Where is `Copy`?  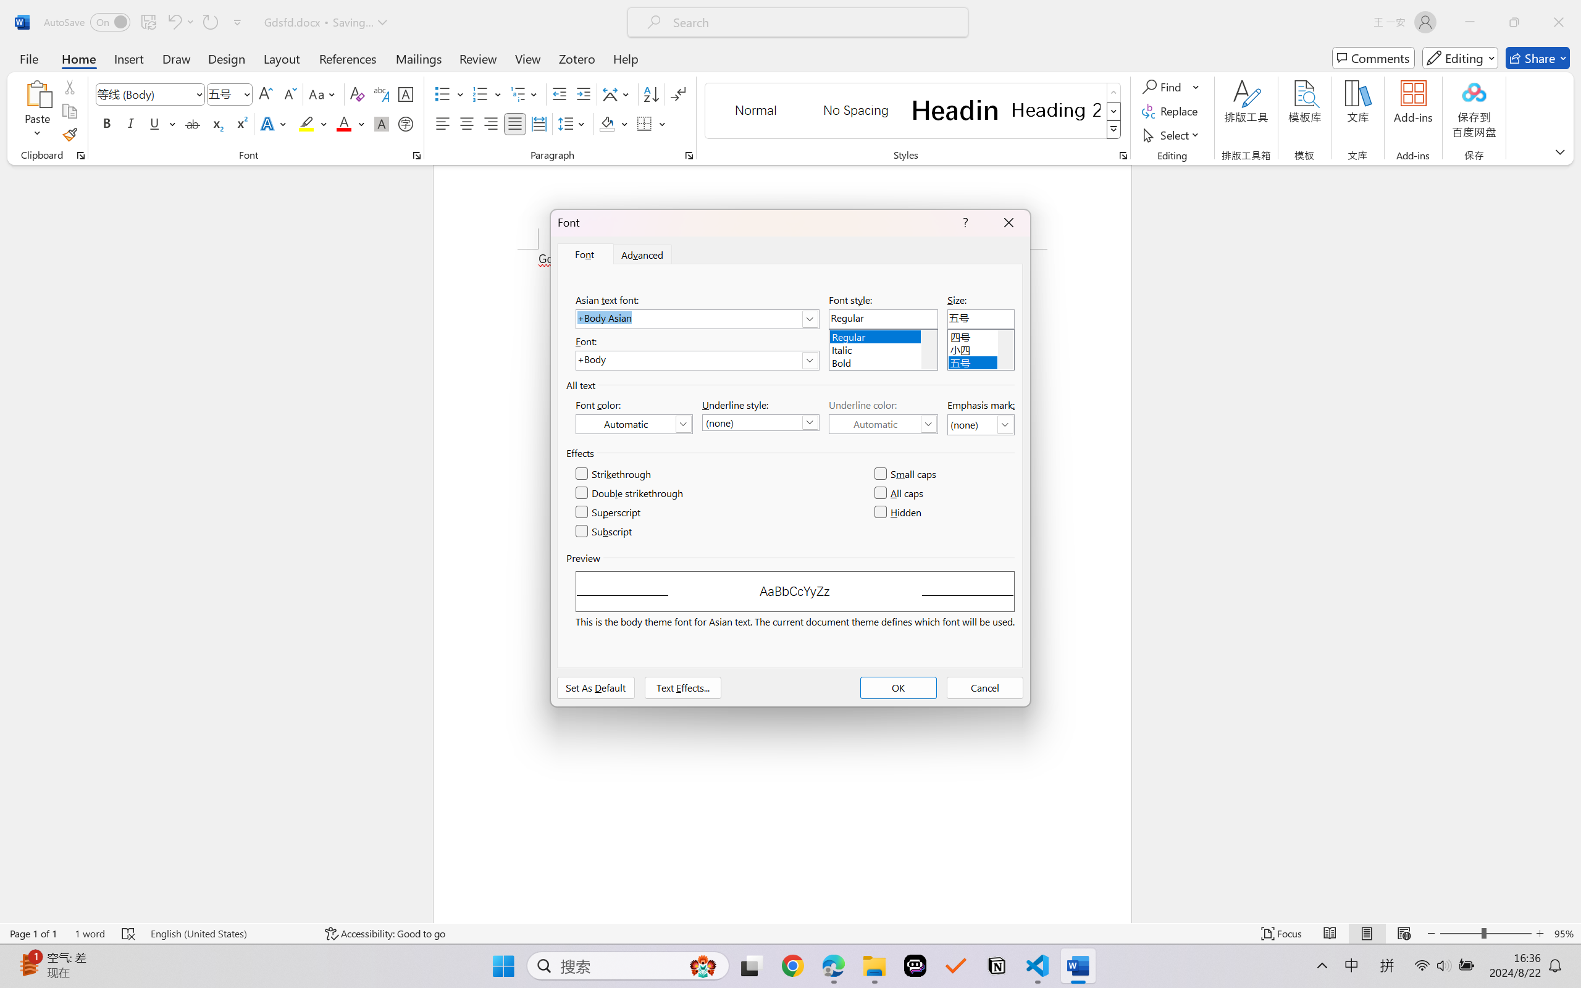 Copy is located at coordinates (69, 111).